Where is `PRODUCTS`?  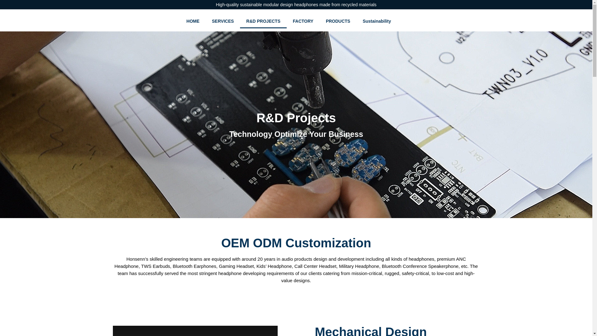
PRODUCTS is located at coordinates (338, 21).